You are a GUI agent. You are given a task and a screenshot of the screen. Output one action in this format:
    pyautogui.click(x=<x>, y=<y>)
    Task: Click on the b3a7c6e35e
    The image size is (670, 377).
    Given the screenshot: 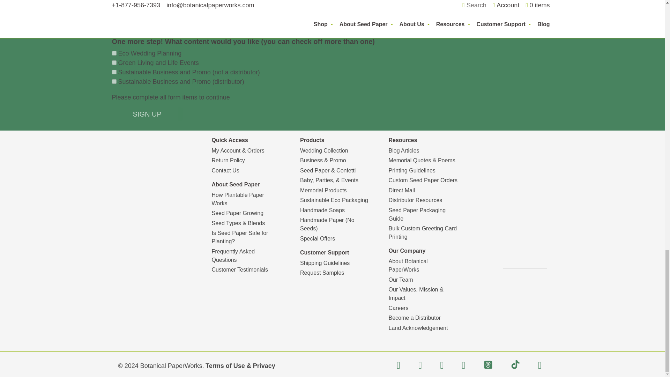 What is the action you would take?
    pyautogui.click(x=114, y=81)
    